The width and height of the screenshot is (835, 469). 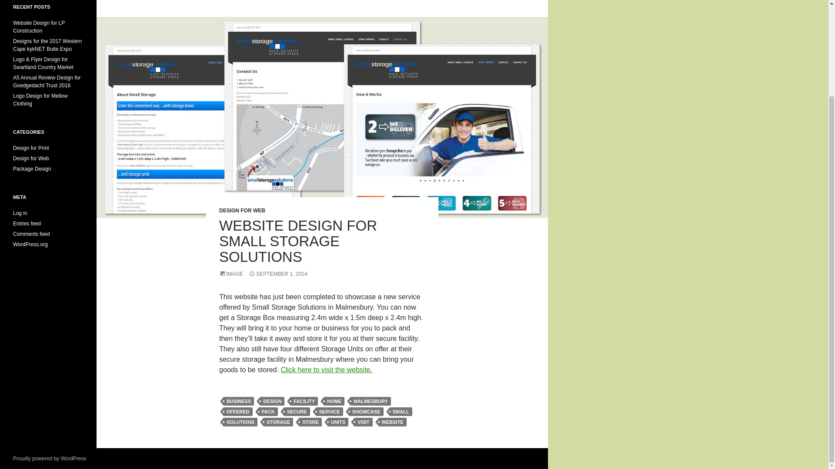 I want to click on A5 Annual Review Design for Goedgedacht Trust 2016, so click(x=47, y=82).